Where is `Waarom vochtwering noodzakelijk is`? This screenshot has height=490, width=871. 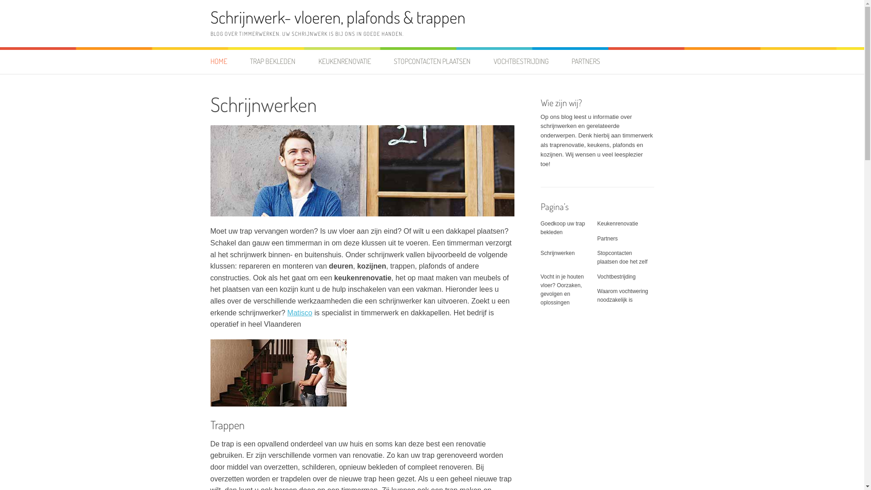 Waarom vochtwering noodzakelijk is is located at coordinates (622, 295).